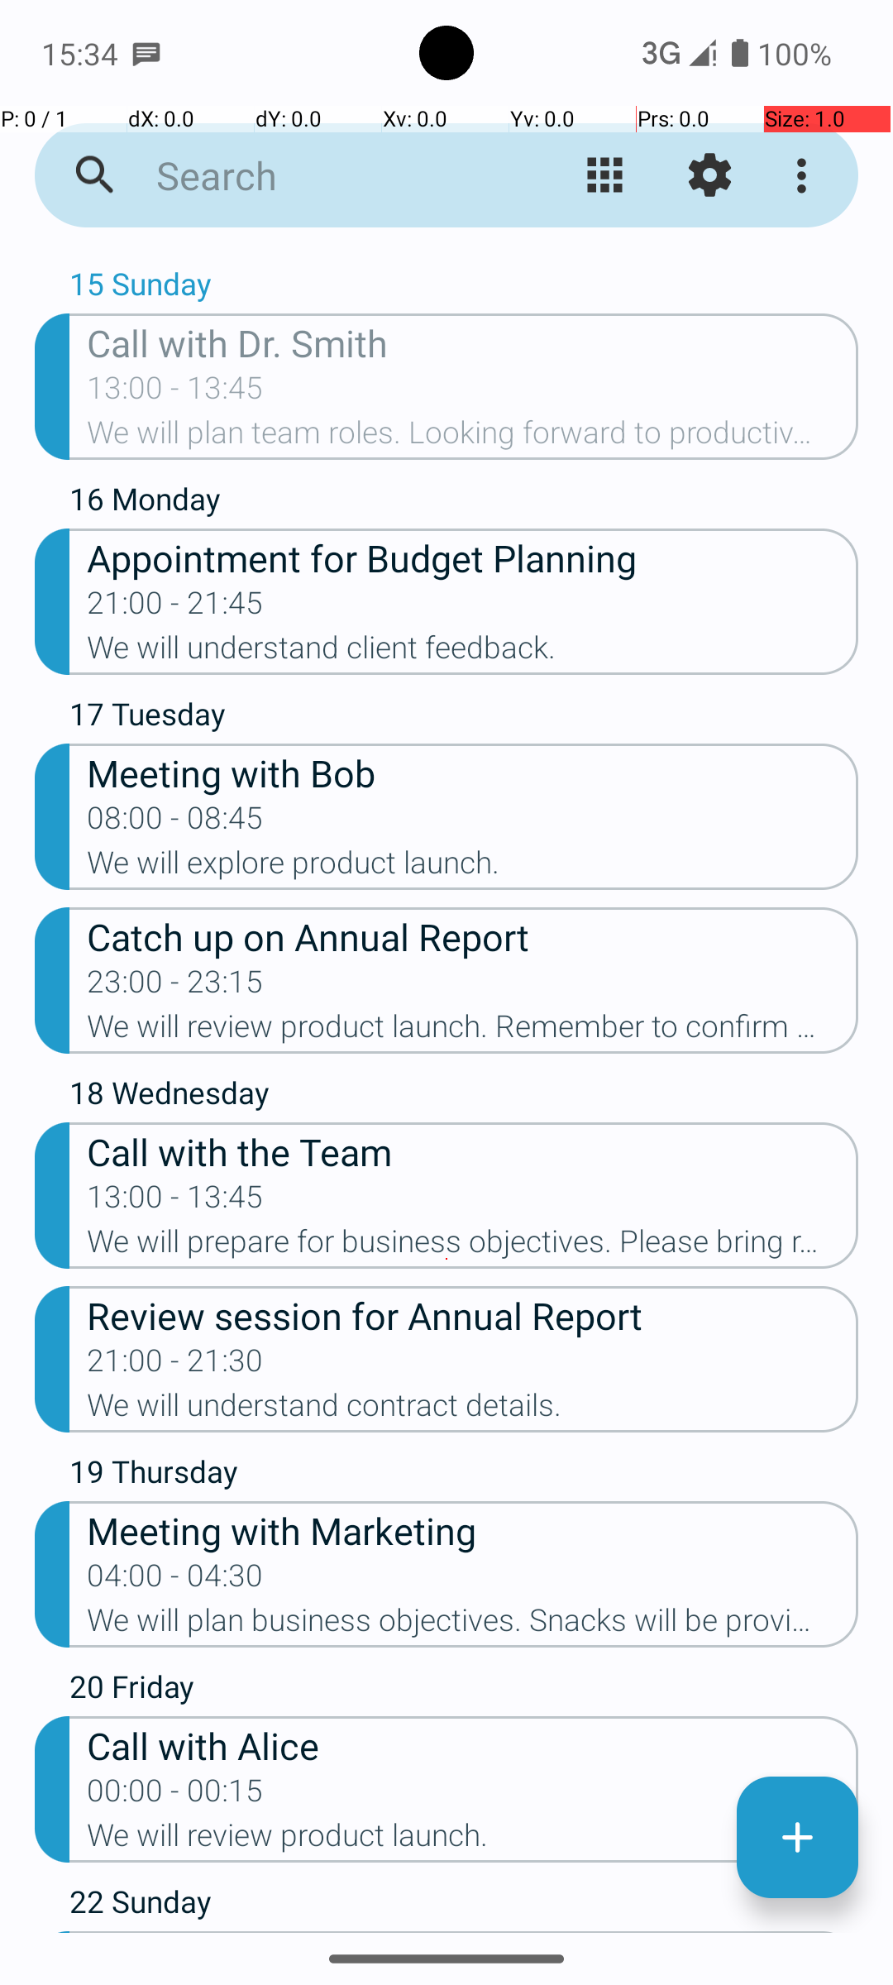 The height and width of the screenshot is (1985, 893). What do you see at coordinates (473, 868) in the screenshot?
I see `We will explore product launch.` at bounding box center [473, 868].